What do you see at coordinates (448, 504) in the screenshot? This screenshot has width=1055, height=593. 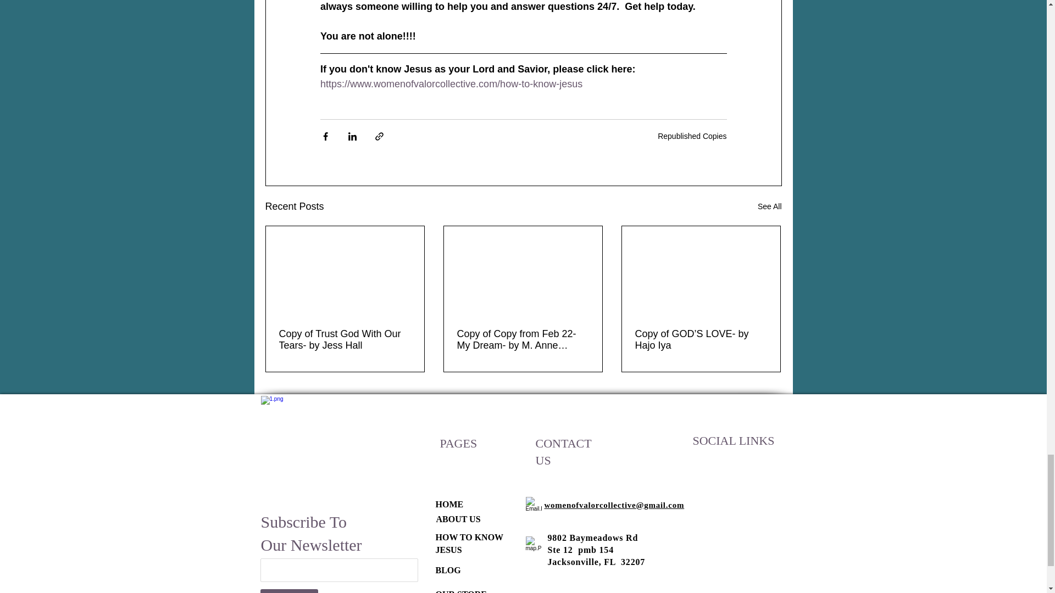 I see `HOME` at bounding box center [448, 504].